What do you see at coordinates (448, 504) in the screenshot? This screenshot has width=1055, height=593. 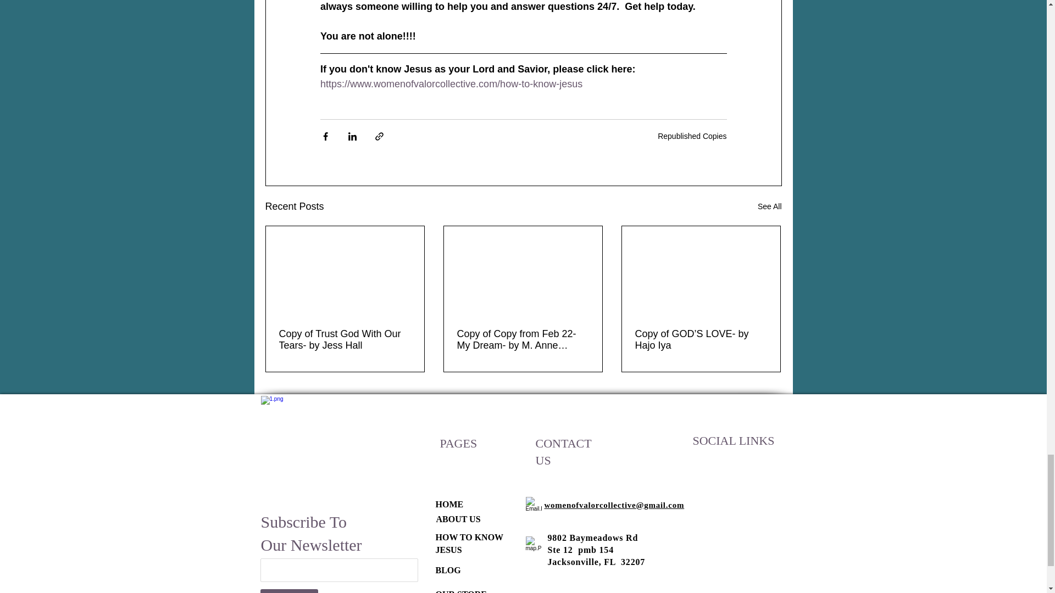 I see `HOME` at bounding box center [448, 504].